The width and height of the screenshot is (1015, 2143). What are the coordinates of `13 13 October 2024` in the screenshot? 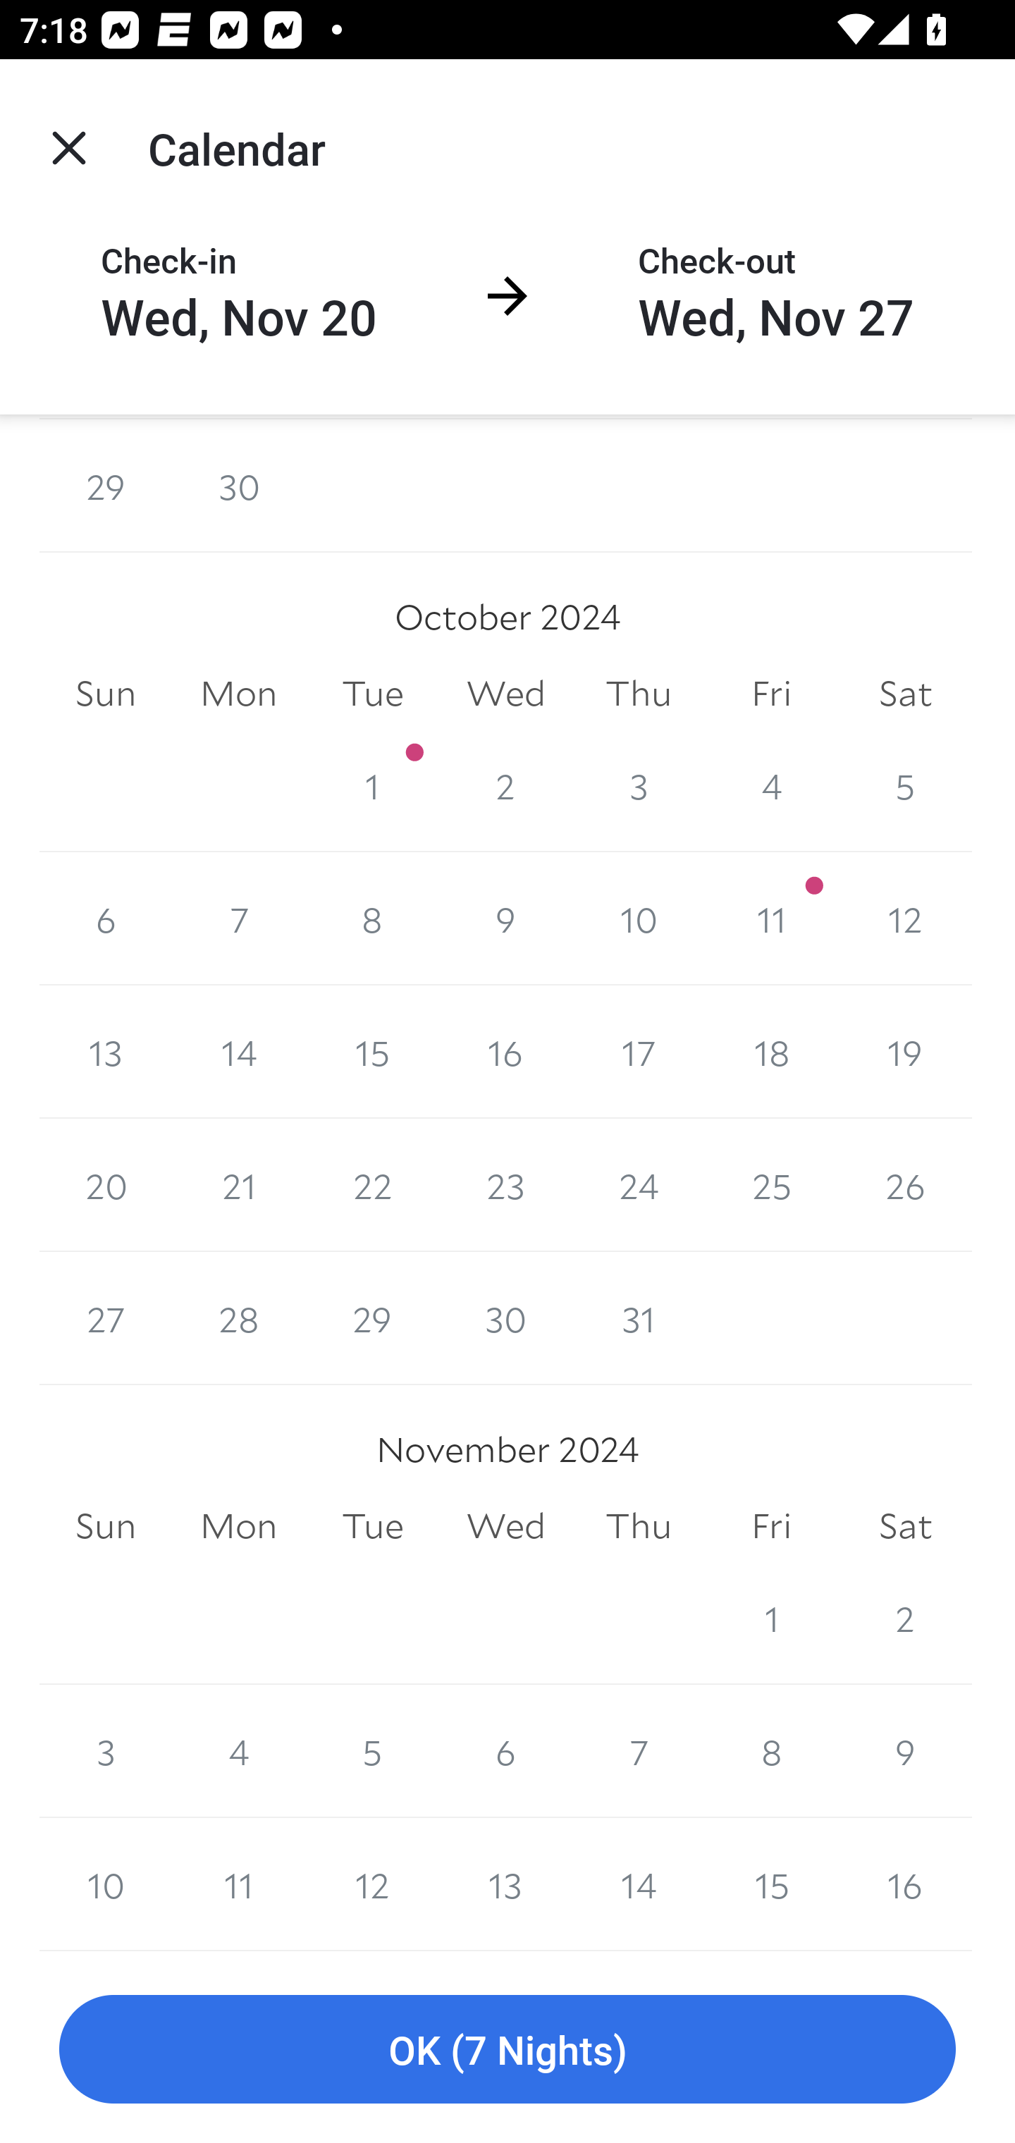 It's located at (106, 1052).